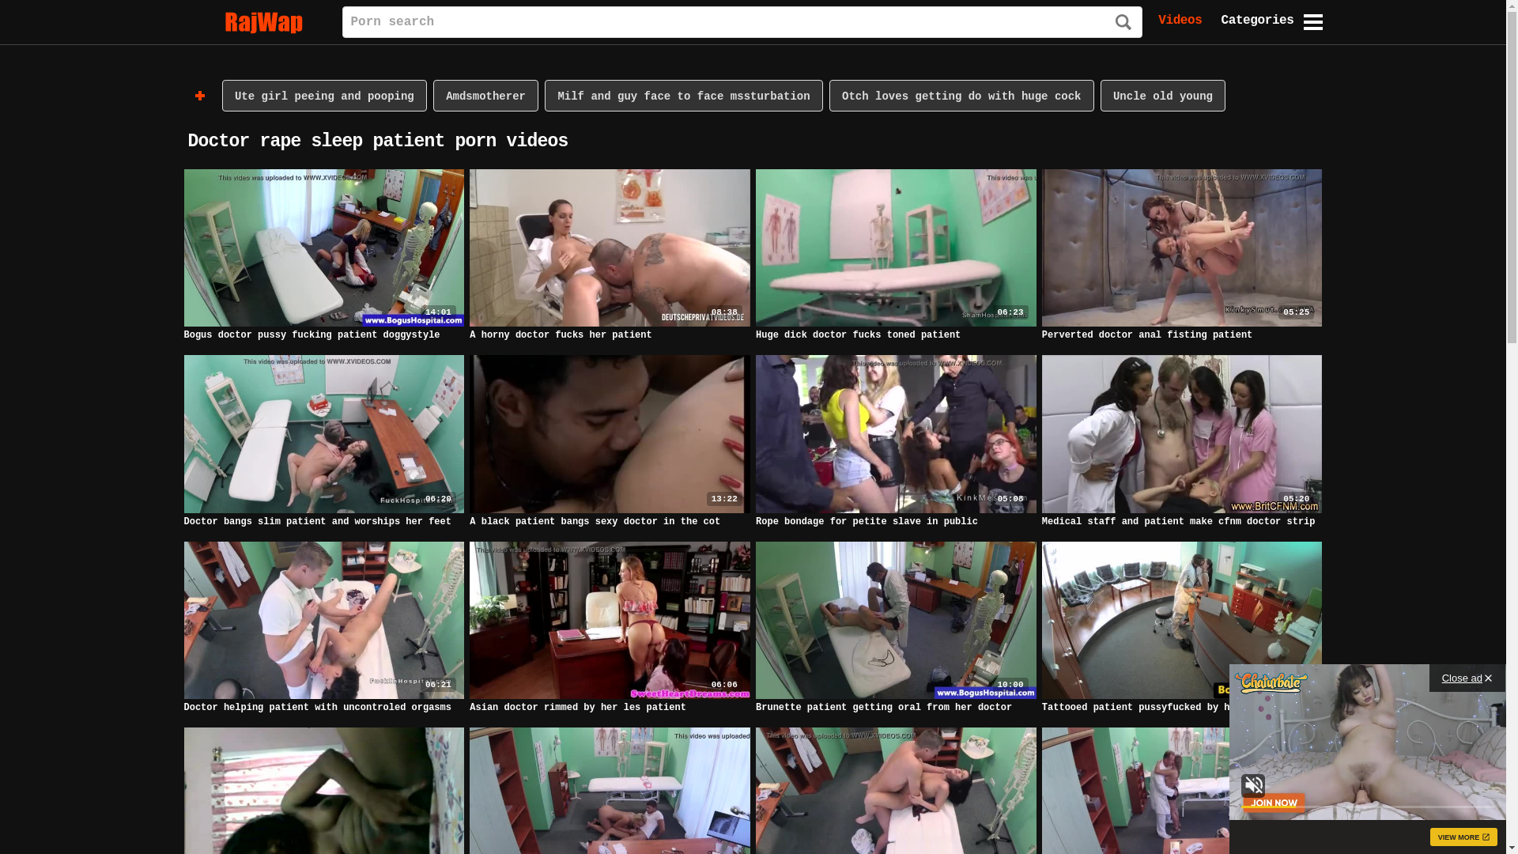  Describe the element at coordinates (961, 96) in the screenshot. I see `Otch loves getting do with huge cock` at that location.